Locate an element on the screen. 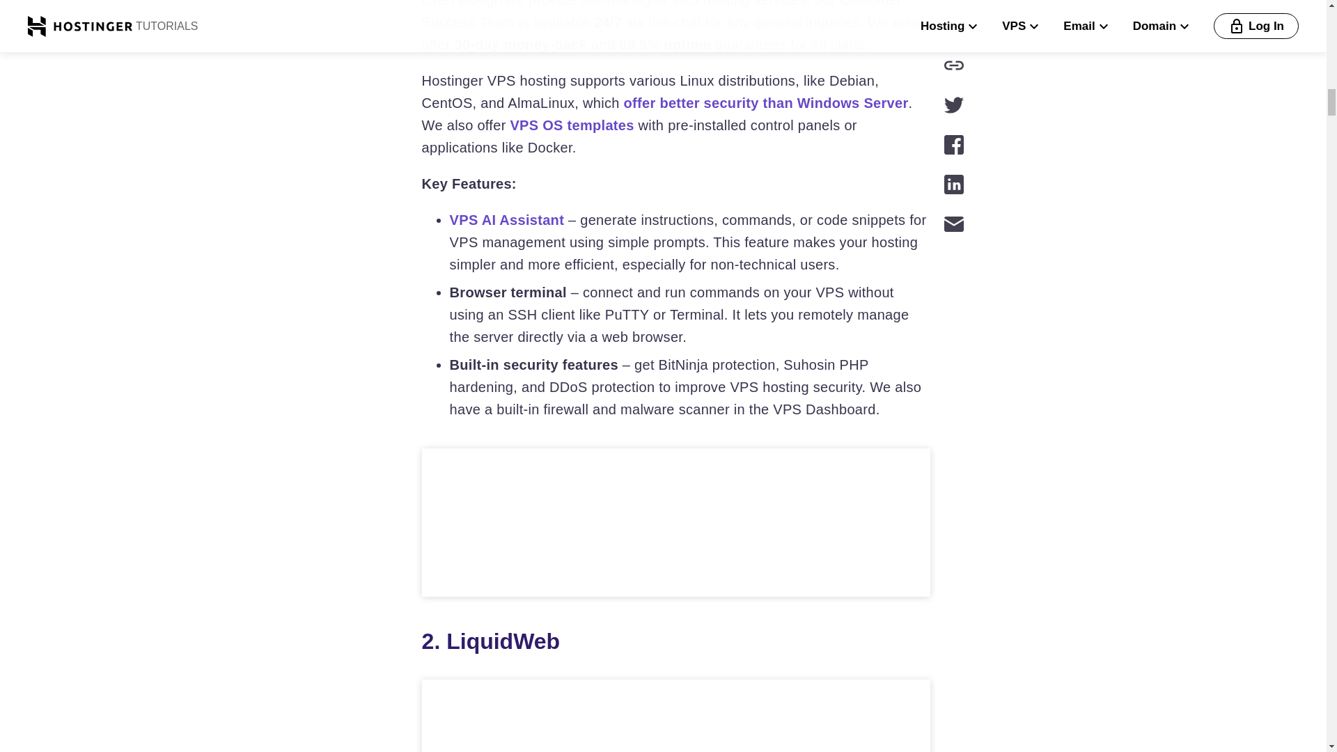  VPS AI Assistant is located at coordinates (507, 220).